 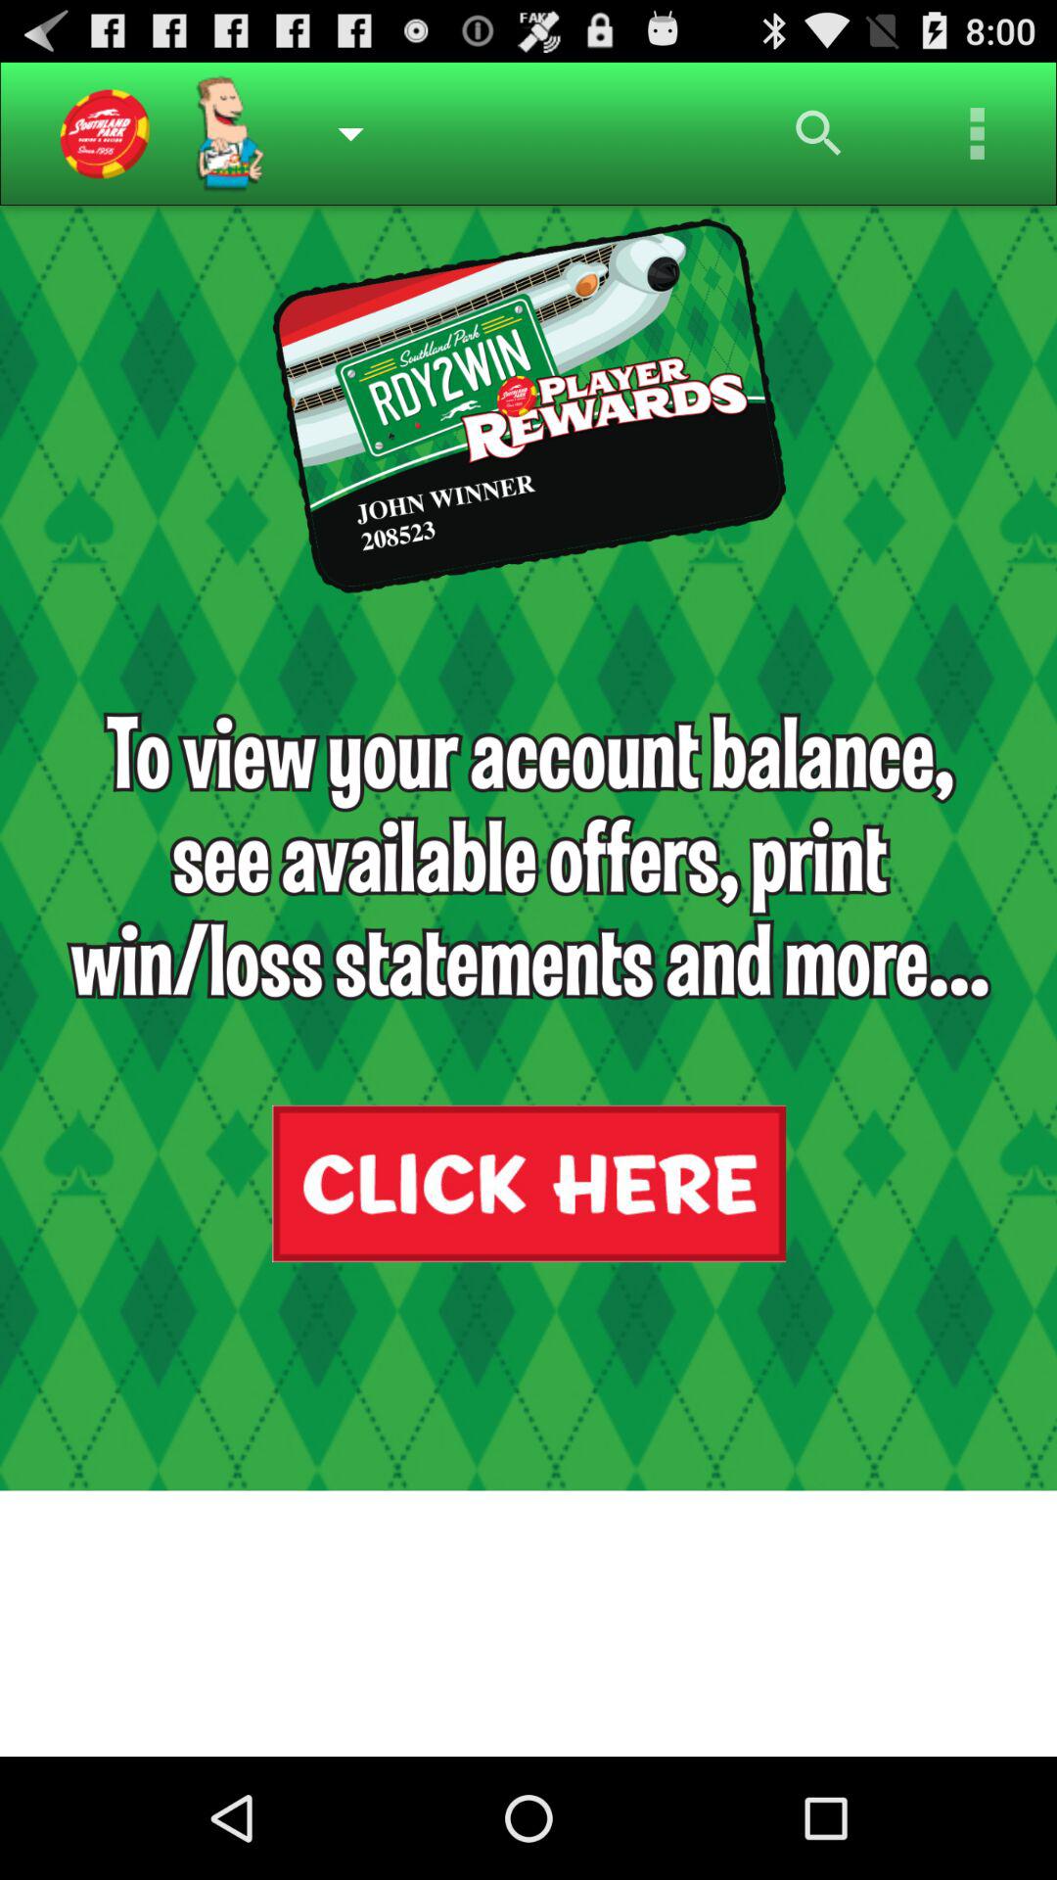 What do you see at coordinates (978, 133) in the screenshot?
I see `open the menu` at bounding box center [978, 133].